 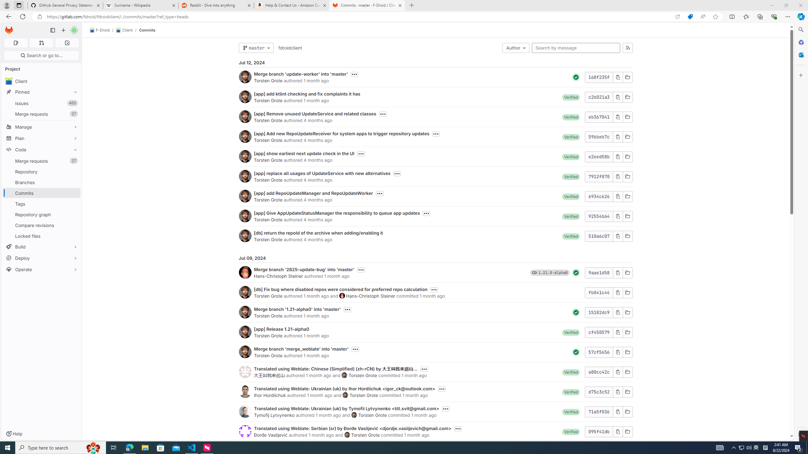 What do you see at coordinates (746, 16) in the screenshot?
I see `Favorites` at bounding box center [746, 16].